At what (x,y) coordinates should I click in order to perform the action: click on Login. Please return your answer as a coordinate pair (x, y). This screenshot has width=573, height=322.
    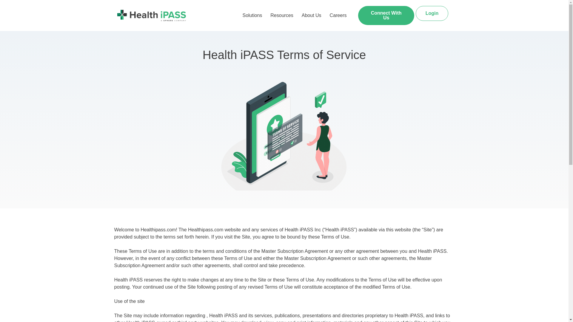
    Looking at the image, I should click on (432, 13).